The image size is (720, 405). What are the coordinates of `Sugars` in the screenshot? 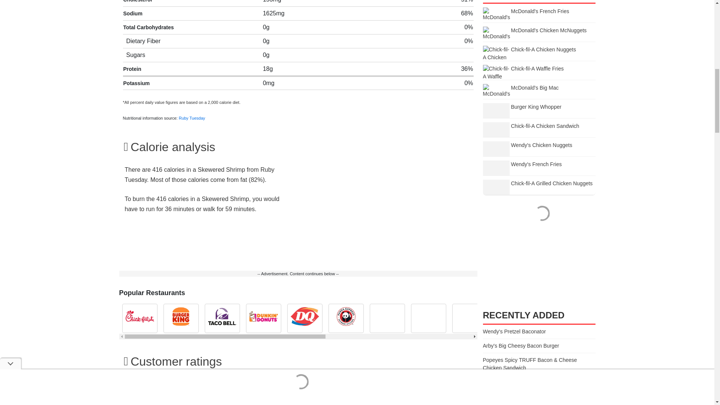 It's located at (136, 55).